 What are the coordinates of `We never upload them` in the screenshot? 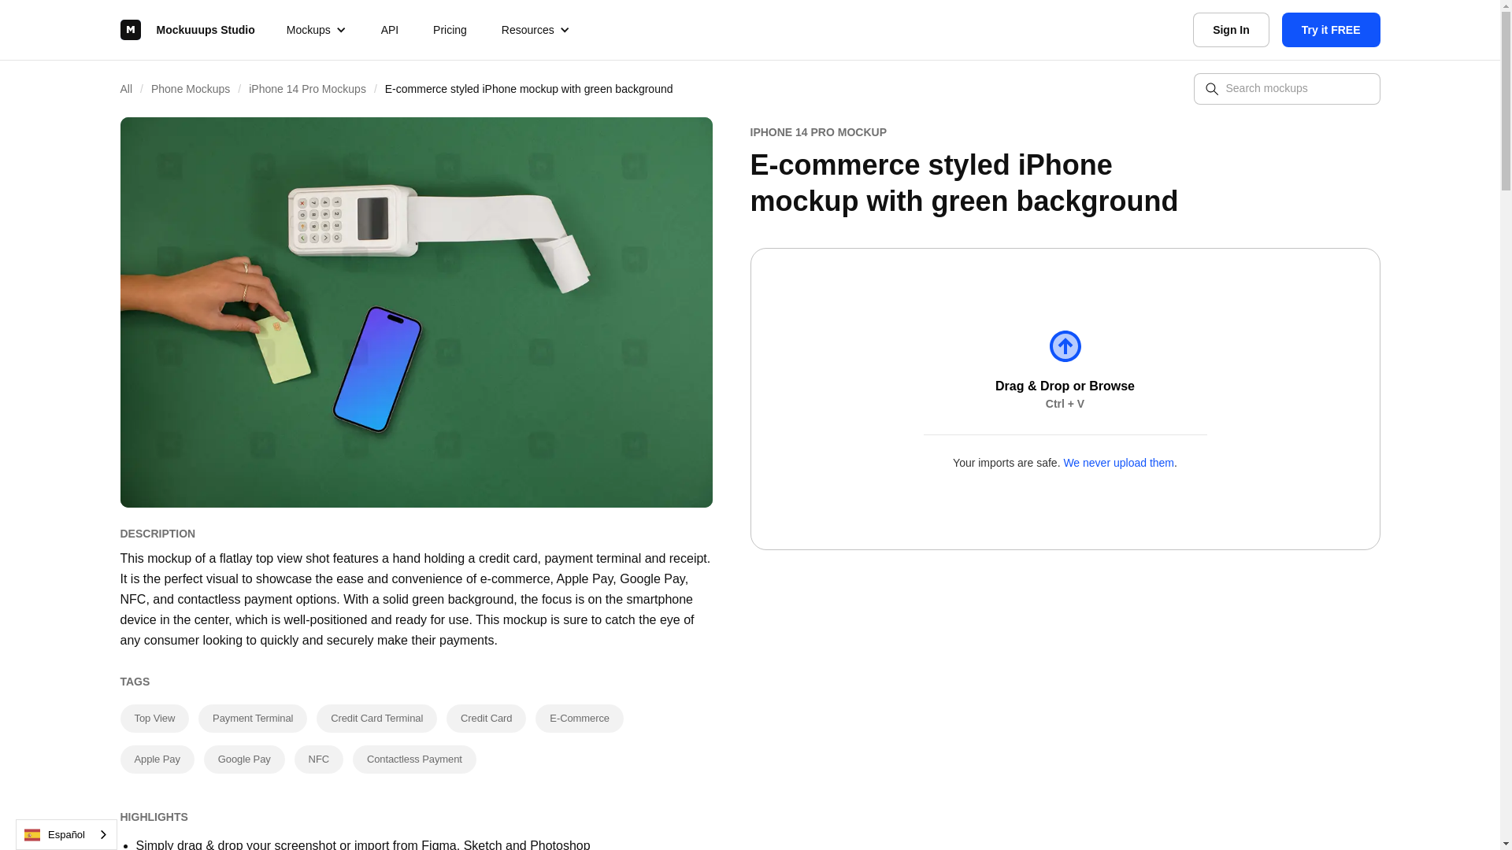 It's located at (1118, 463).